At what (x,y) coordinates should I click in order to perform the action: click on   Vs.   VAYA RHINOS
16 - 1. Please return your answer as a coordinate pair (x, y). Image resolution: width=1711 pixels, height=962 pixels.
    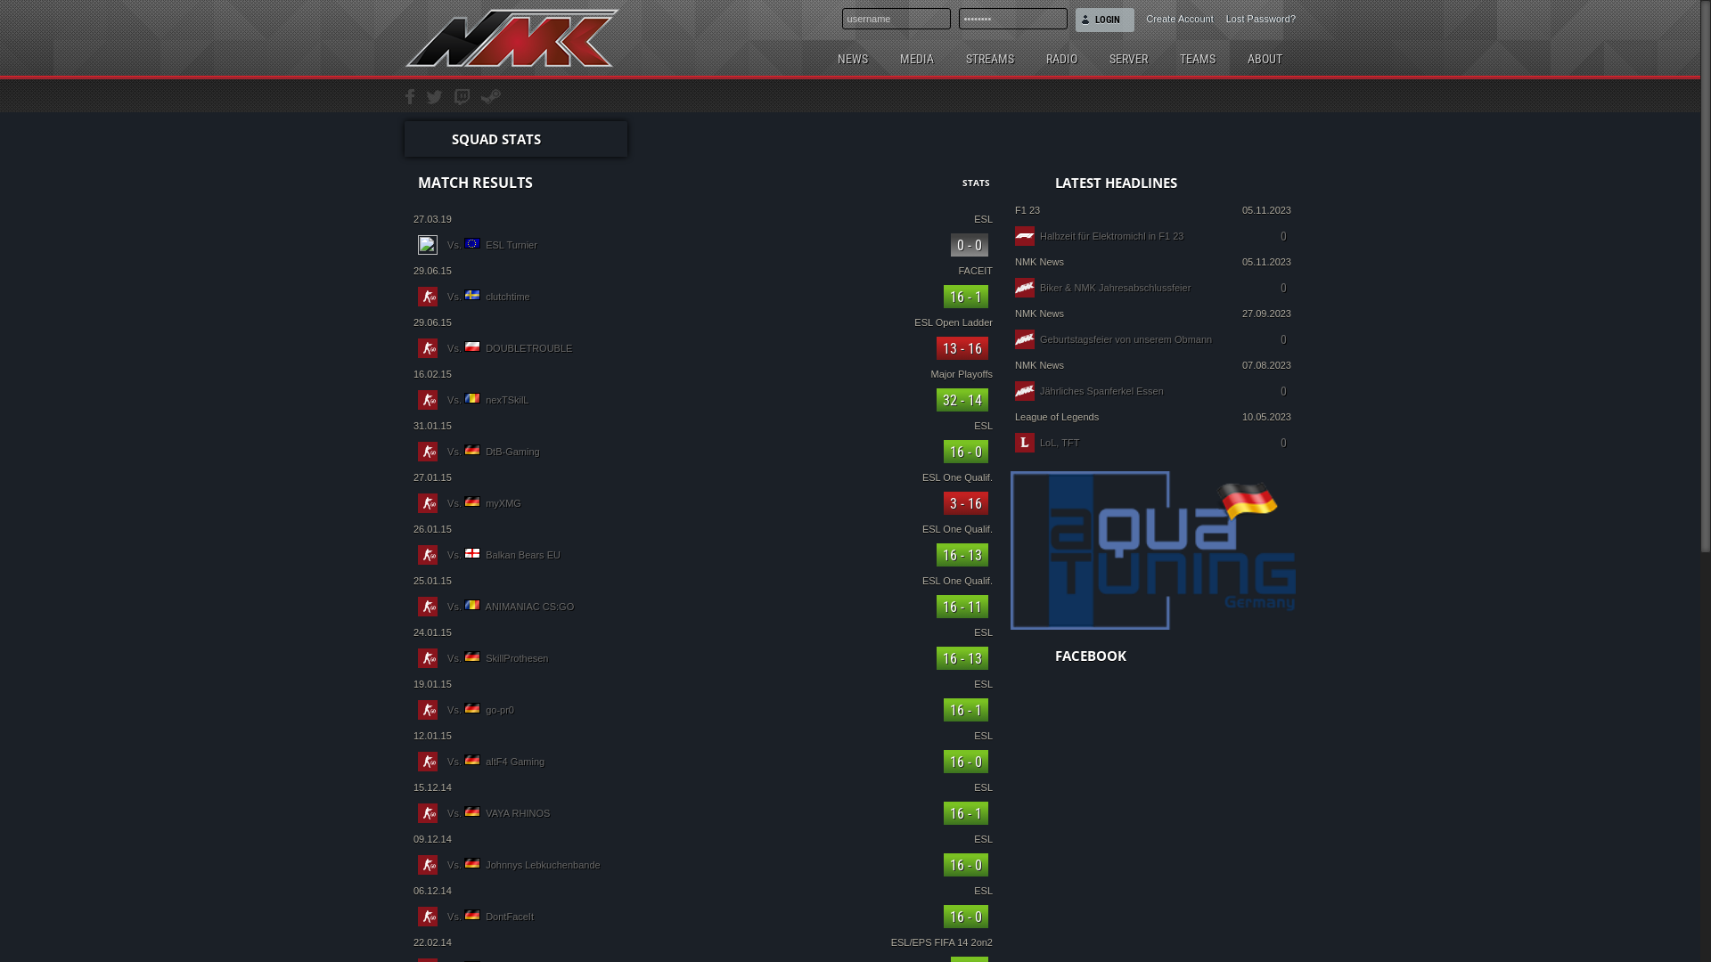
    Looking at the image, I should click on (703, 813).